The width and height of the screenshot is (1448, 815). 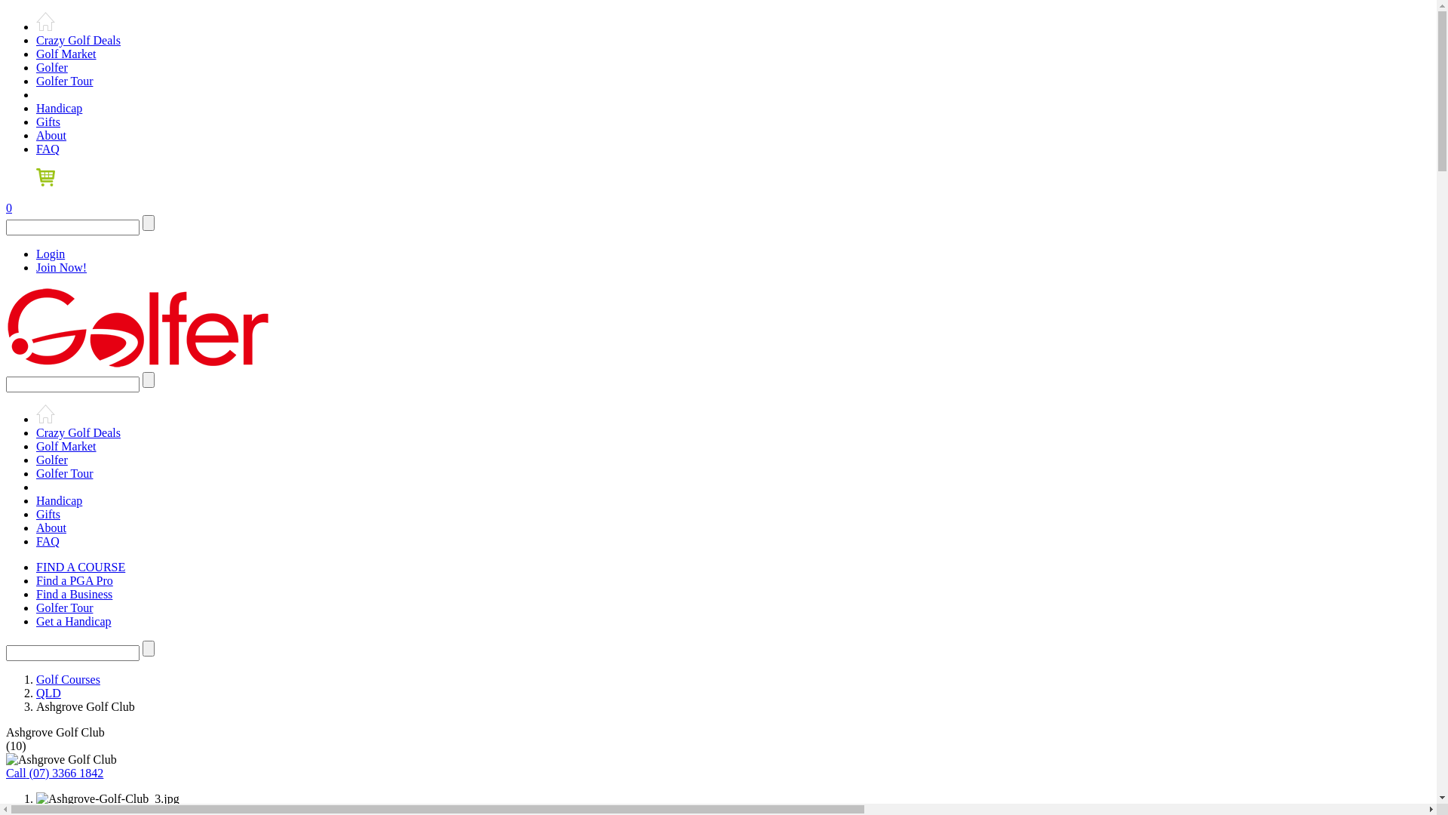 What do you see at coordinates (51, 254) in the screenshot?
I see `Login` at bounding box center [51, 254].